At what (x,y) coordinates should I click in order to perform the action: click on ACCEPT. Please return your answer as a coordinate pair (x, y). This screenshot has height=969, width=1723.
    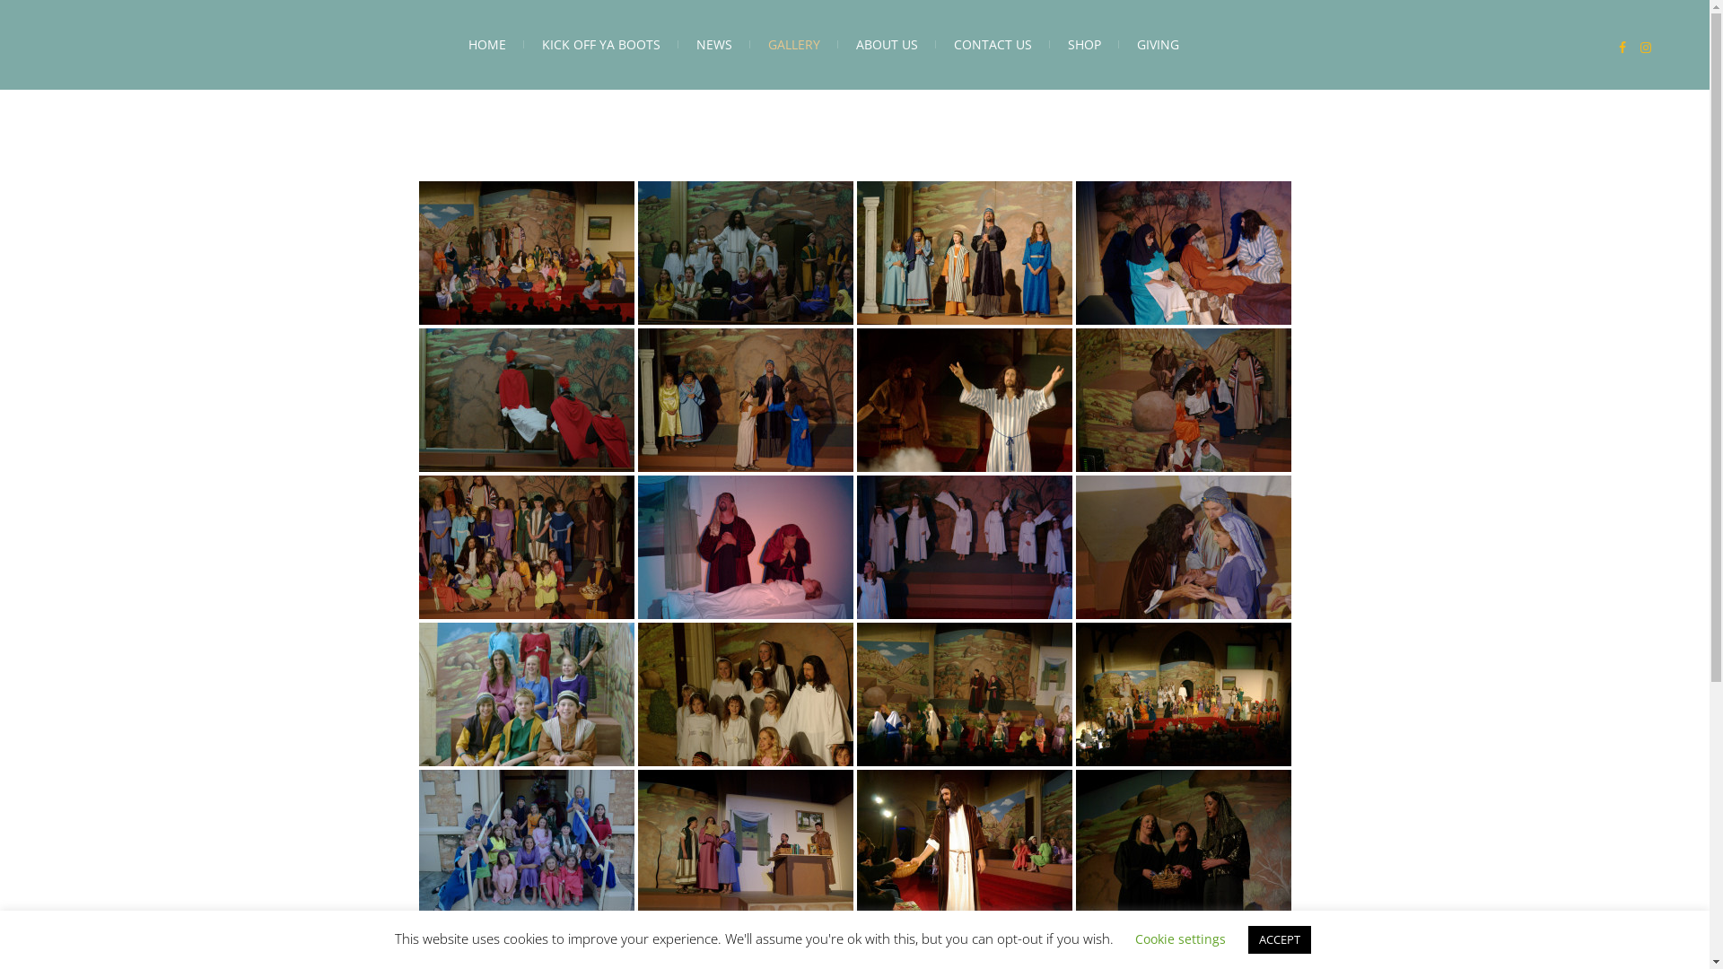
    Looking at the image, I should click on (1279, 940).